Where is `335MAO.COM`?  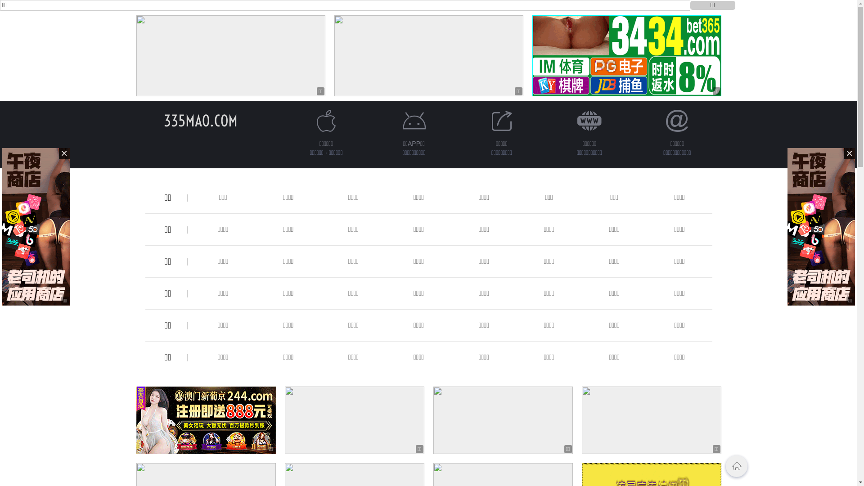 335MAO.COM is located at coordinates (201, 121).